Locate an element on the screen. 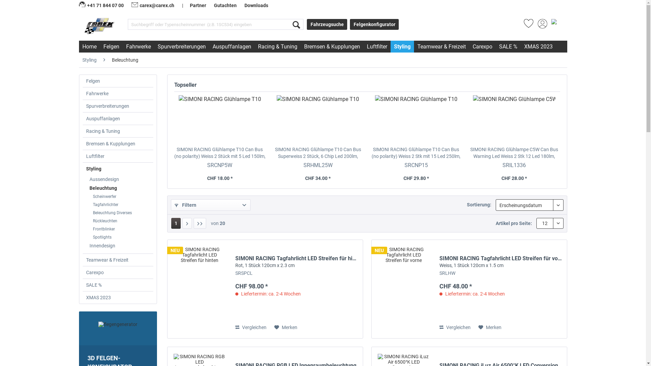 This screenshot has width=651, height=366. Downloads is located at coordinates (256, 5).